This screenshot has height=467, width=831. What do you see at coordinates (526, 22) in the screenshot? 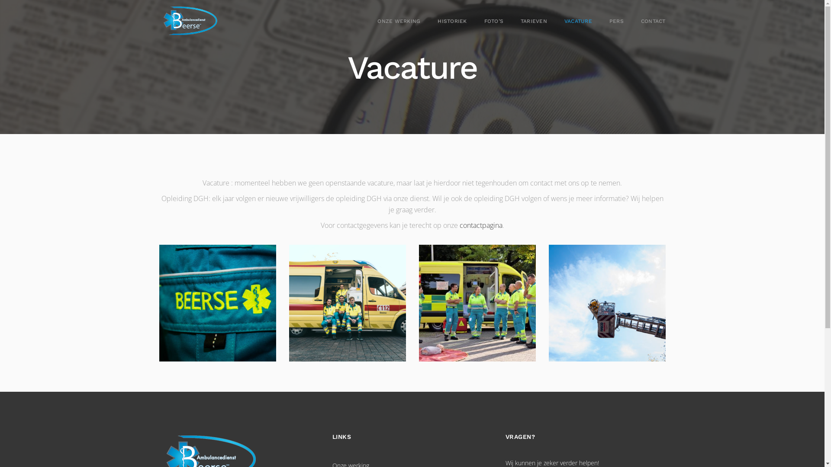
I see `TARIEVEN` at bounding box center [526, 22].